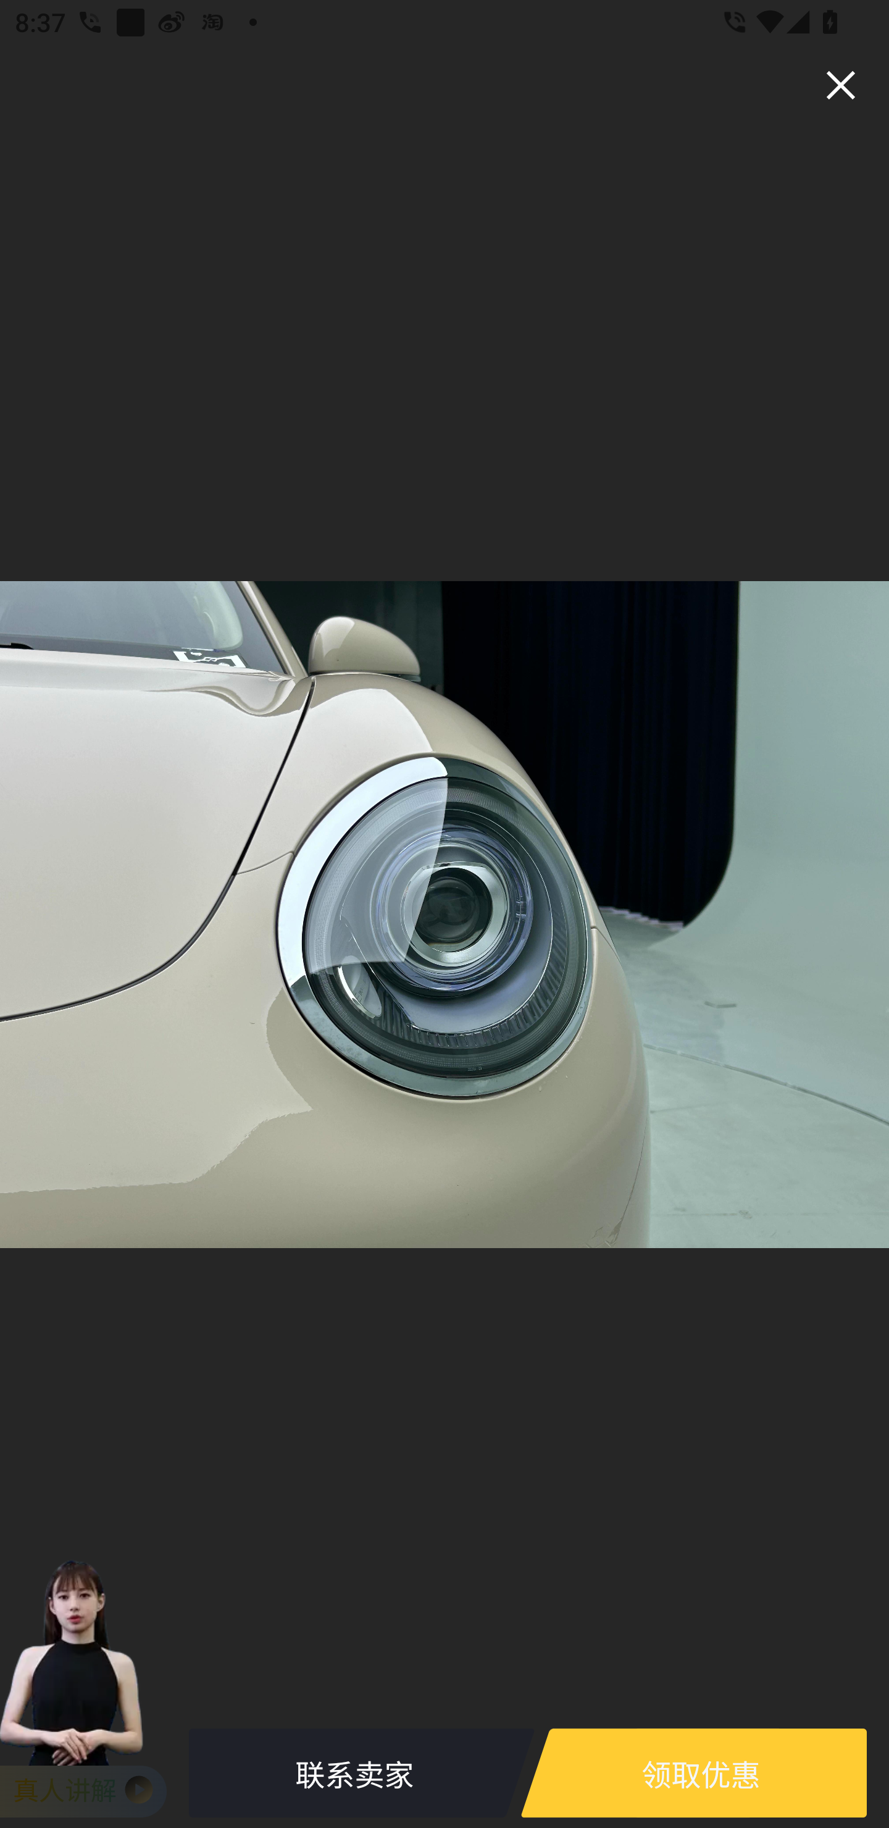 The image size is (889, 1828). Describe the element at coordinates (354, 1773) in the screenshot. I see `联系卖家` at that location.